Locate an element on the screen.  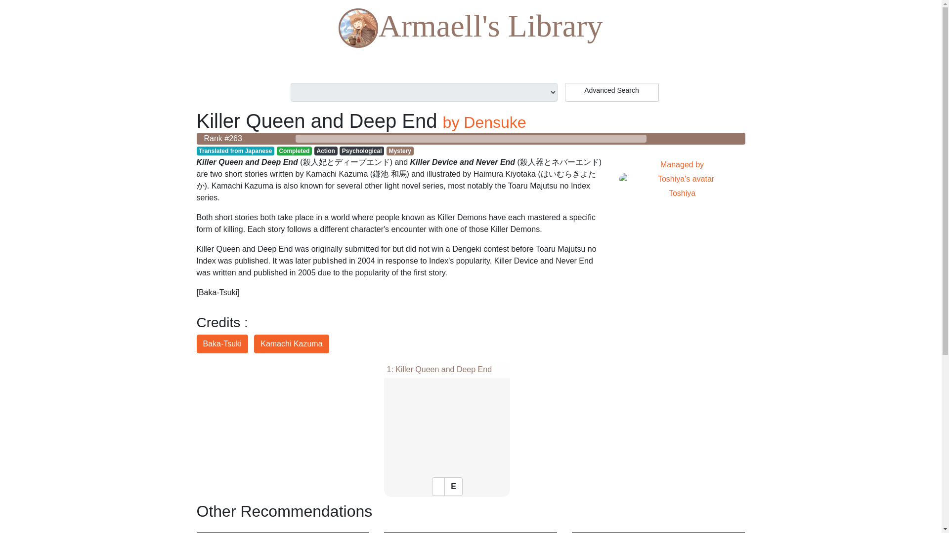
Advanced Search is located at coordinates (611, 92).